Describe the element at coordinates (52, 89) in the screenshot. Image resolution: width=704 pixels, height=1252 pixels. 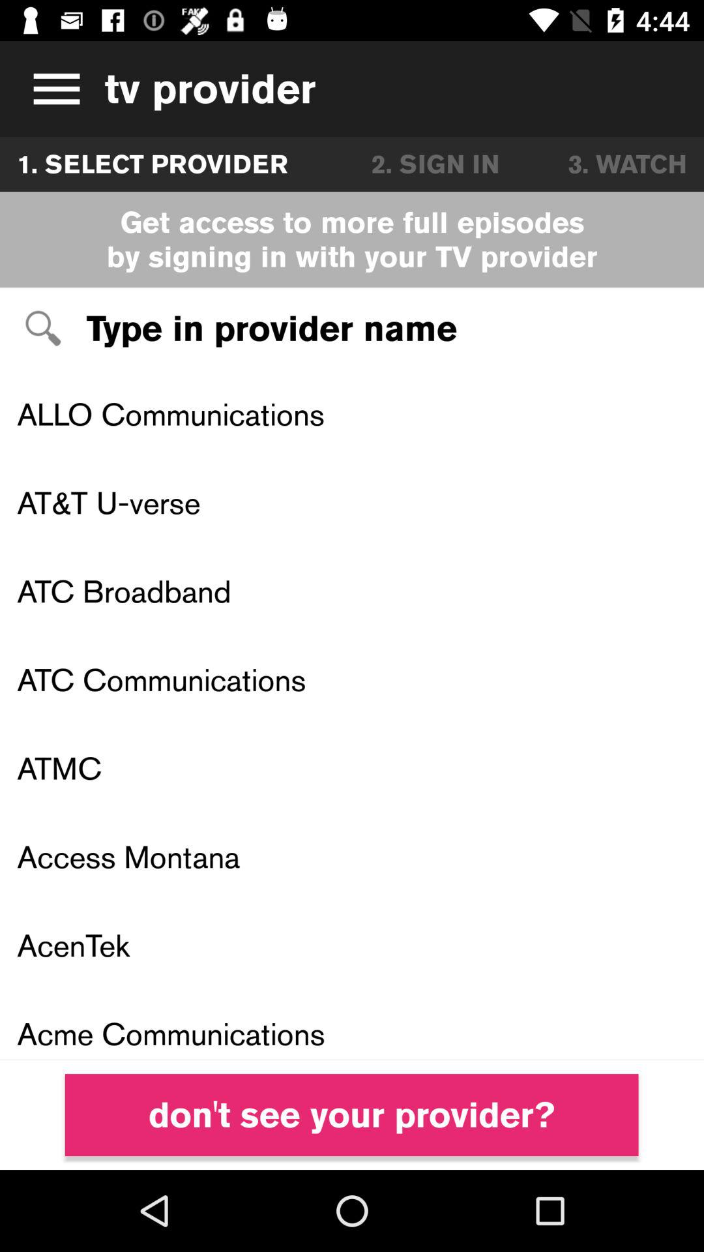
I see `toggle menu` at that location.